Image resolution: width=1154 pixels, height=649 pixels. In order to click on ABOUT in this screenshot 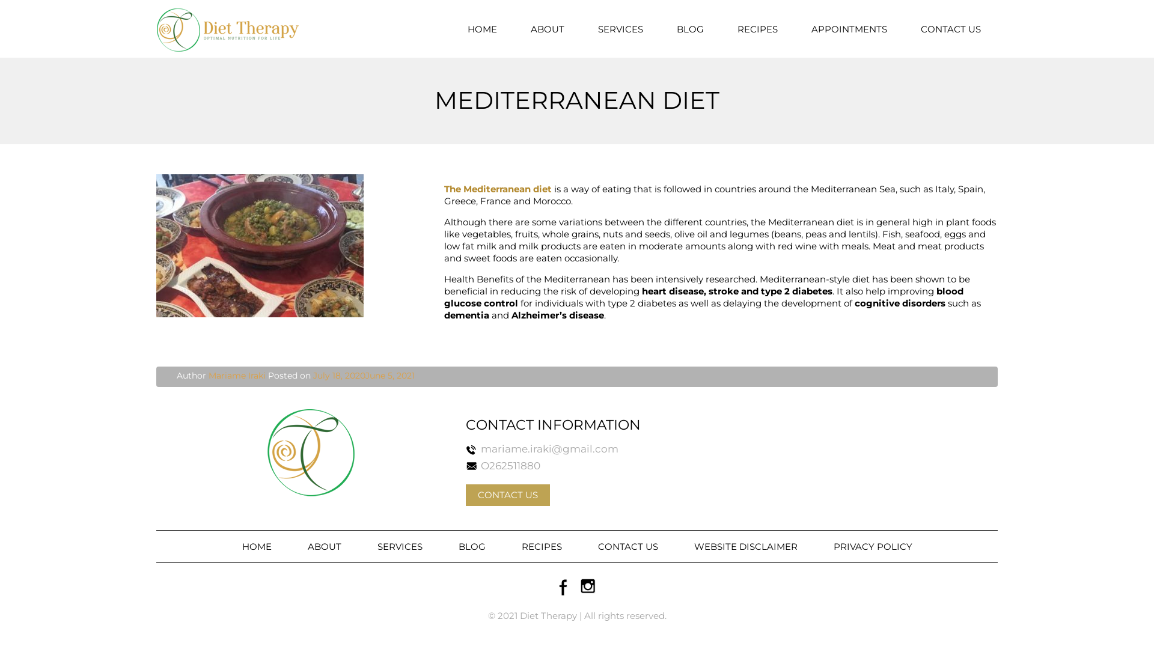, I will do `click(548, 29)`.